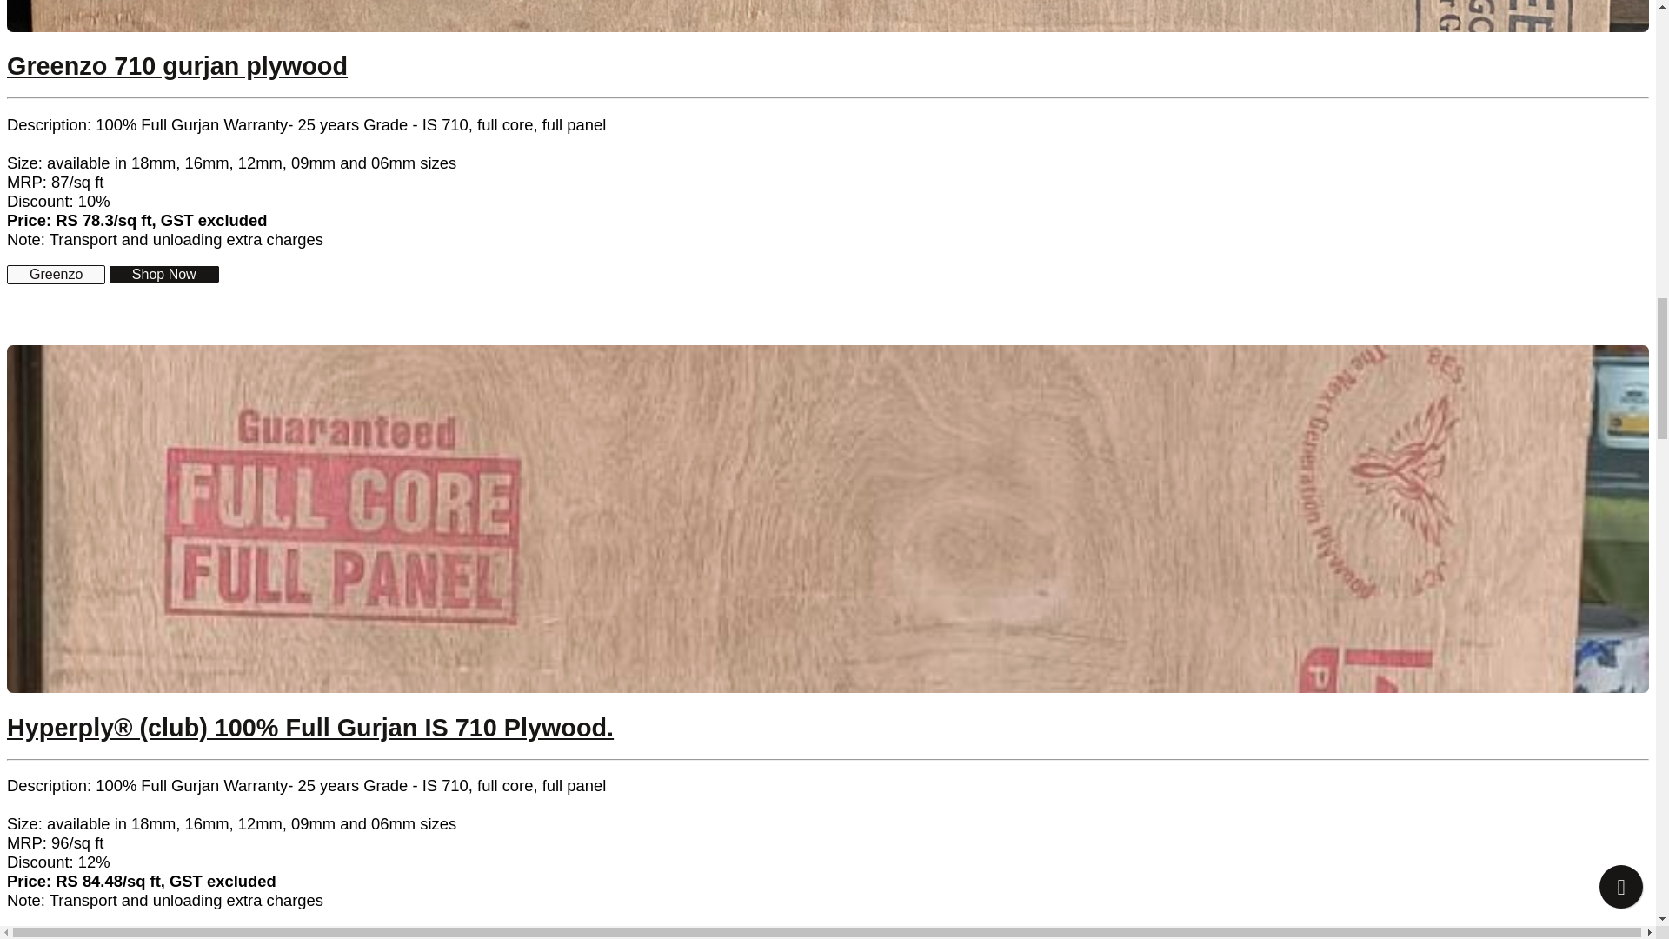  What do you see at coordinates (176, 66) in the screenshot?
I see `Greenzo 710 gurjan plywood` at bounding box center [176, 66].